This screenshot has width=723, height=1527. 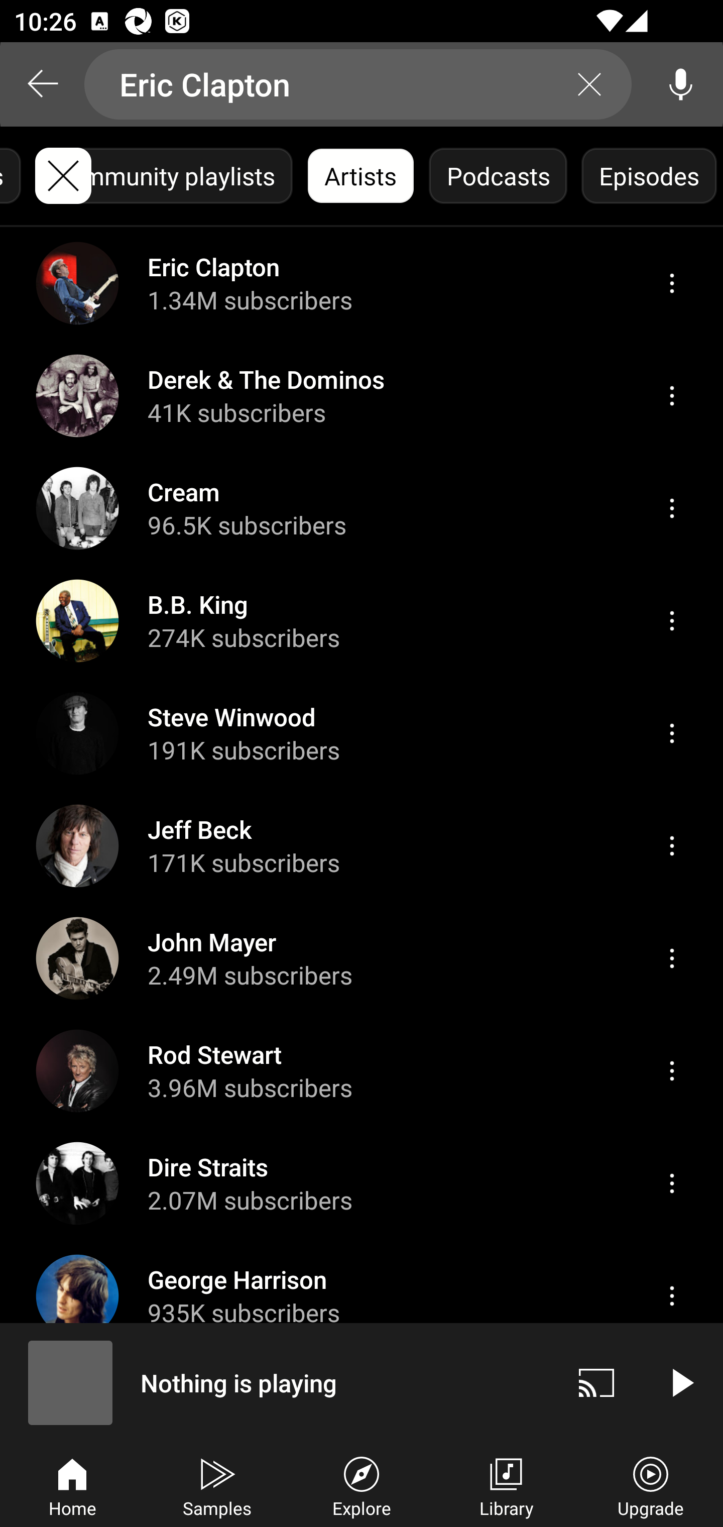 I want to click on Episodes, so click(x=649, y=176).